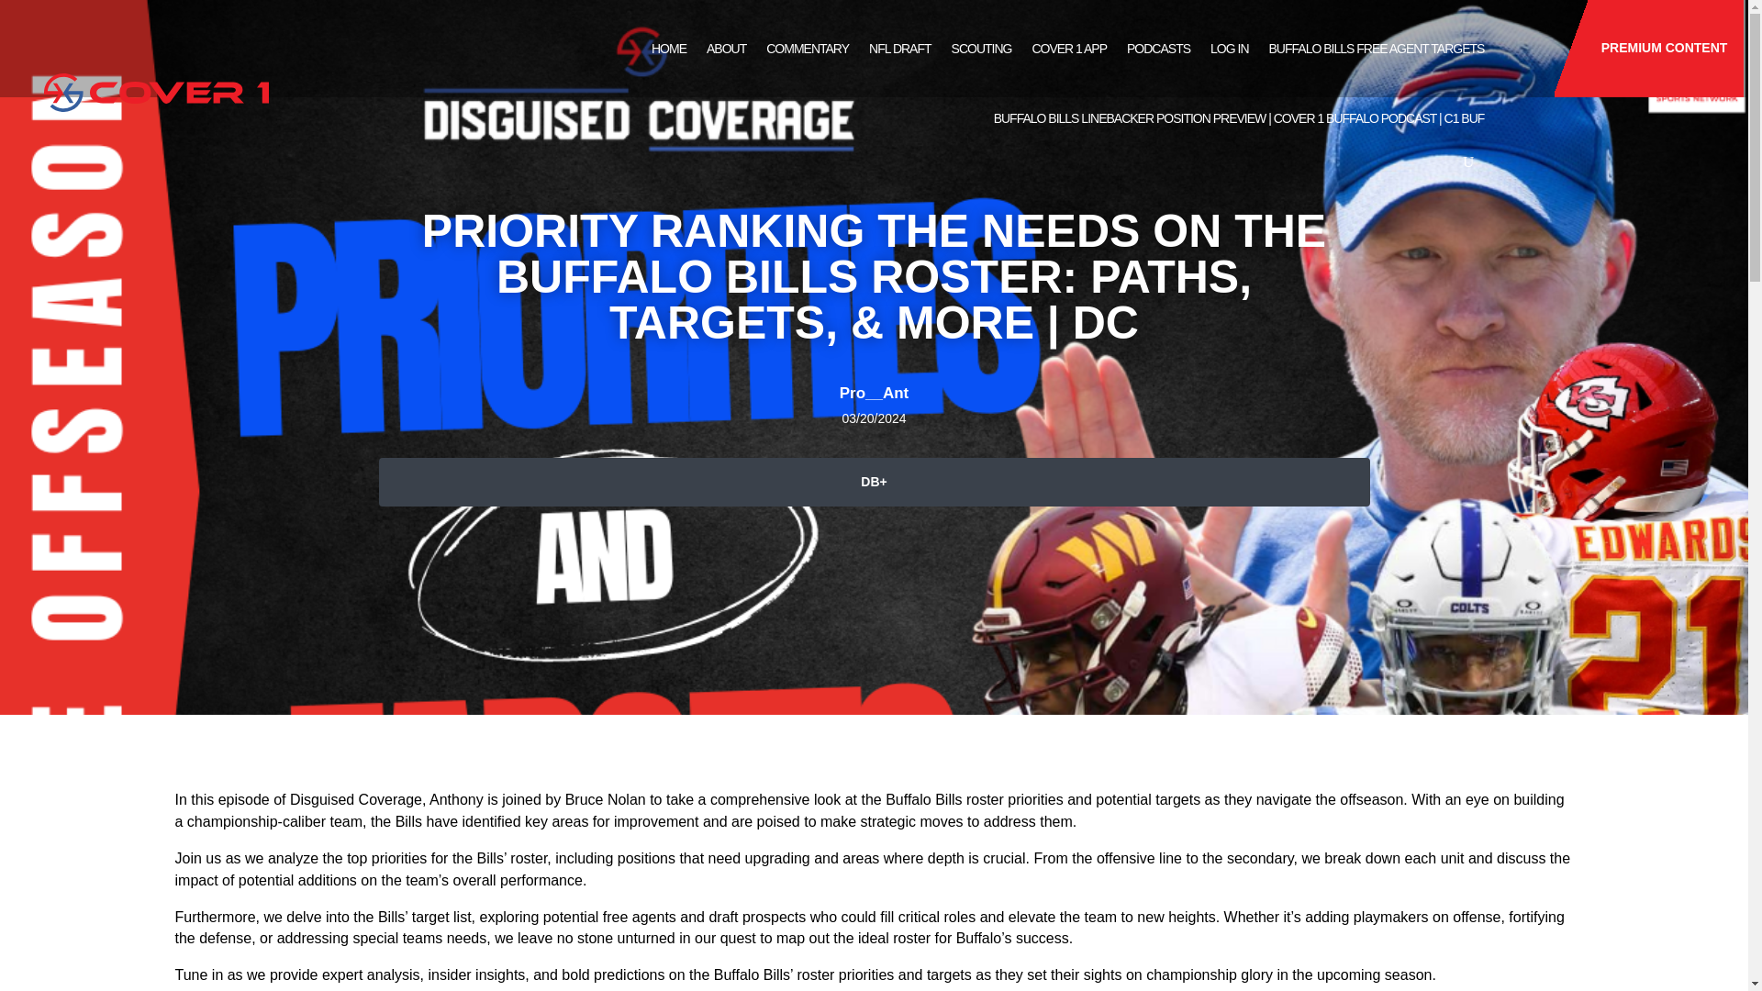 The width and height of the screenshot is (1762, 991). I want to click on PODCASTS, so click(1158, 48).